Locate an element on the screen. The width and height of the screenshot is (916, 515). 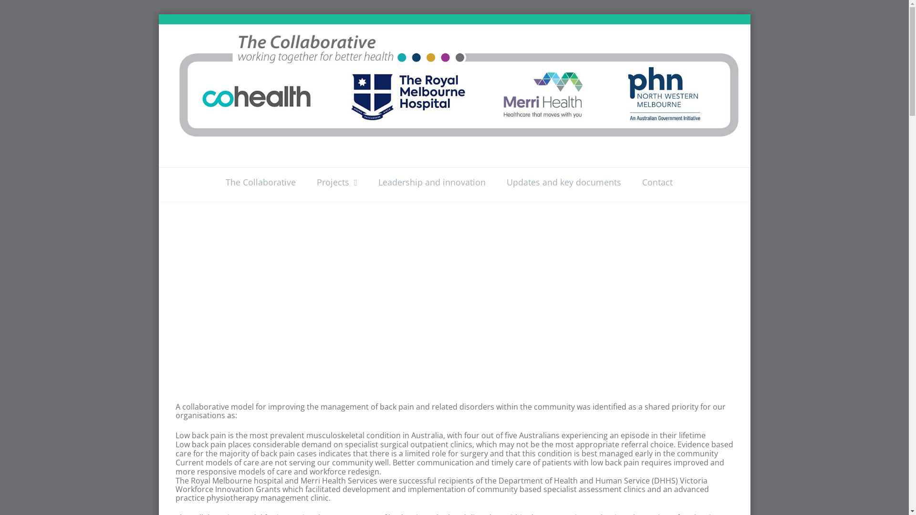
Contact is located at coordinates (657, 183).